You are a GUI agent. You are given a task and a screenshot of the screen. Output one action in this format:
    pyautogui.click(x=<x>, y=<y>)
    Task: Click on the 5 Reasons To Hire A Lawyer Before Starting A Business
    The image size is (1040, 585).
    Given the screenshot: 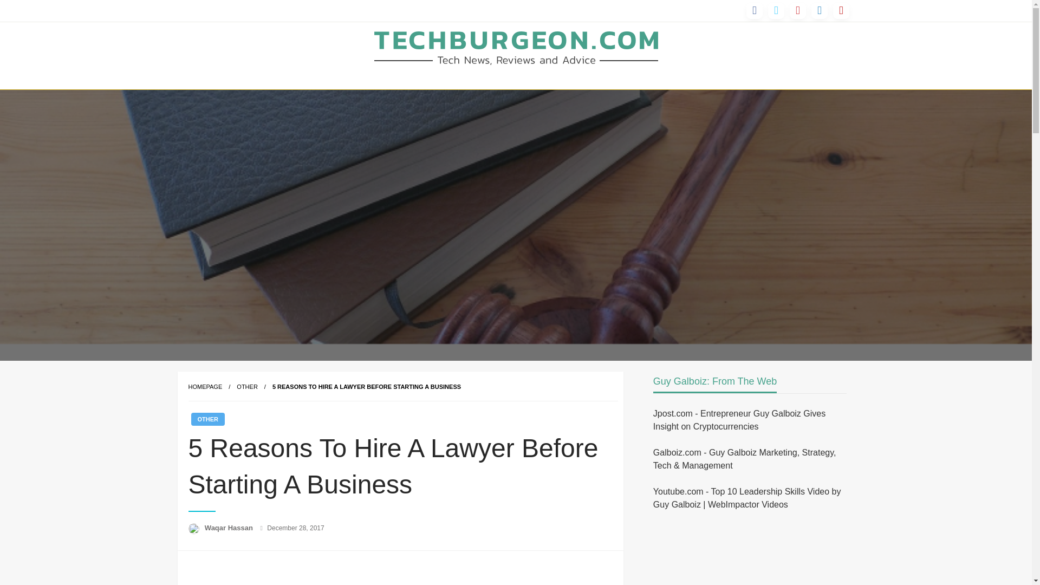 What is the action you would take?
    pyautogui.click(x=366, y=387)
    